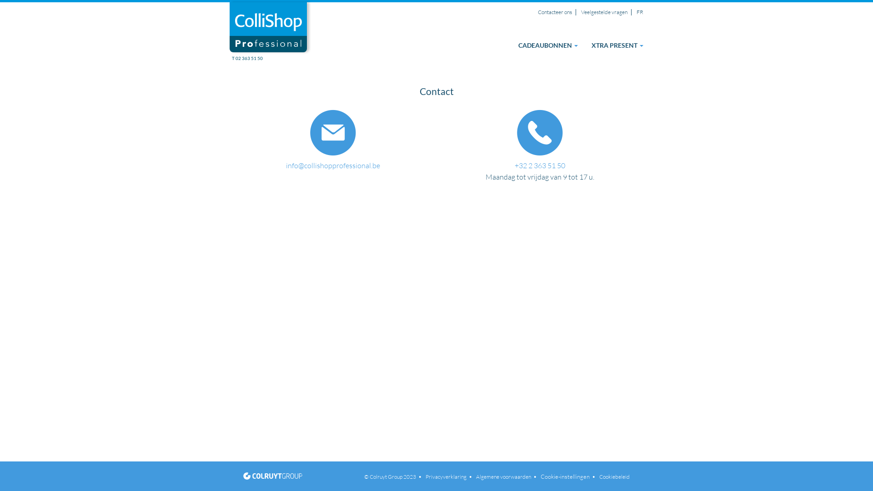 This screenshot has width=873, height=491. I want to click on +32 2 363 51 50, so click(540, 165).